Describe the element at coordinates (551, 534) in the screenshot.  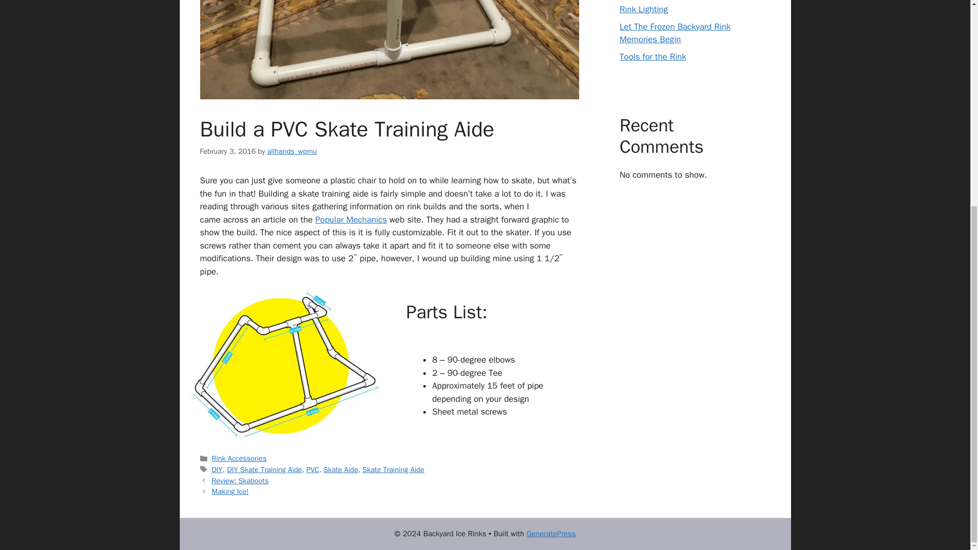
I see `GeneratePress` at that location.